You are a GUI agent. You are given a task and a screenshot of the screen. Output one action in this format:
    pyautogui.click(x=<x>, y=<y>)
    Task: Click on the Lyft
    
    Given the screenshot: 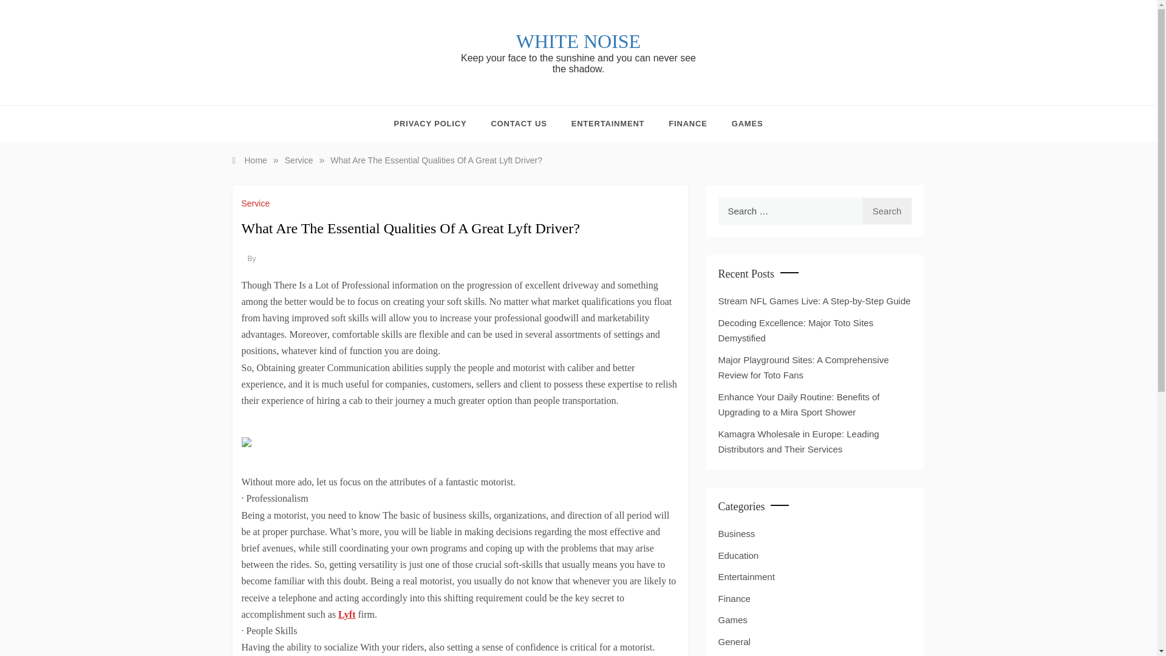 What is the action you would take?
    pyautogui.click(x=346, y=614)
    